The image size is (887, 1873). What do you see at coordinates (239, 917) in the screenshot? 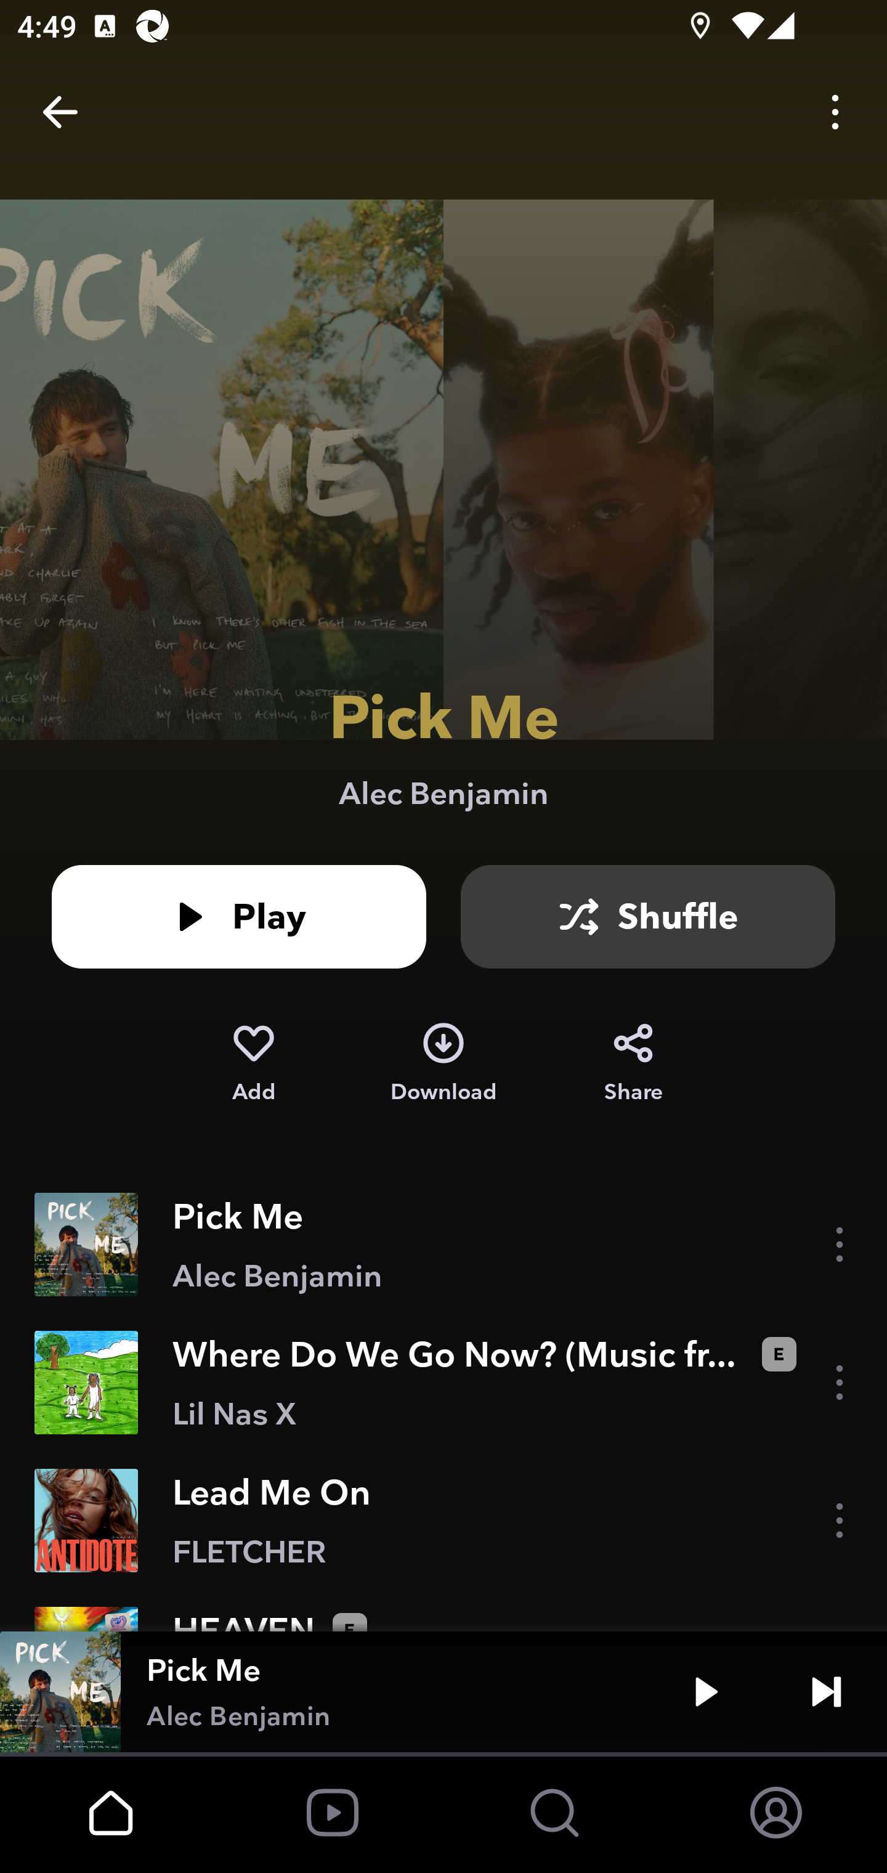
I see `Play` at bounding box center [239, 917].